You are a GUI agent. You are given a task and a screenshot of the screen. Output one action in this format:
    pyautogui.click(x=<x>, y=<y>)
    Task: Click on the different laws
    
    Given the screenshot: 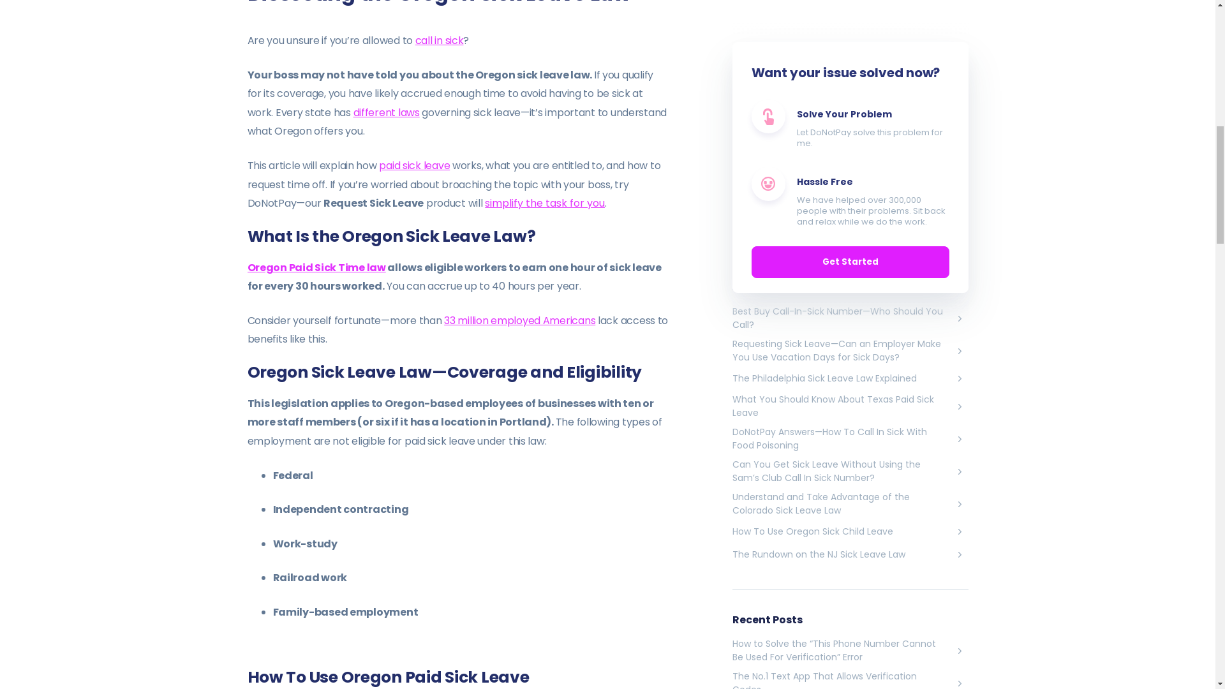 What is the action you would take?
    pyautogui.click(x=387, y=112)
    